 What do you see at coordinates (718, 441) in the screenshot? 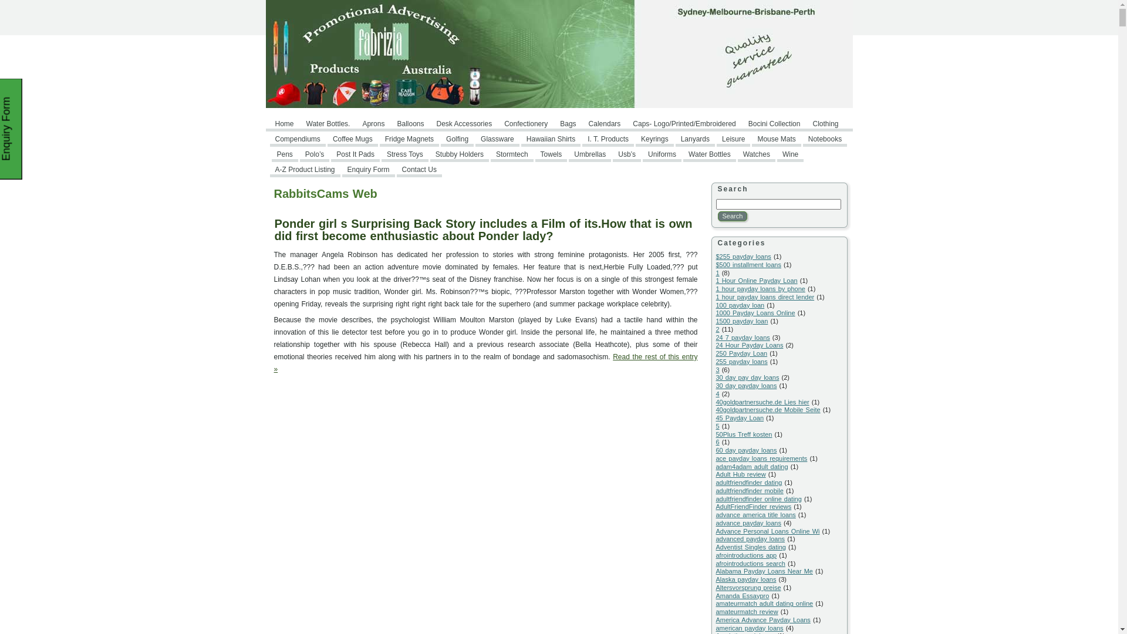
I see `6` at bounding box center [718, 441].